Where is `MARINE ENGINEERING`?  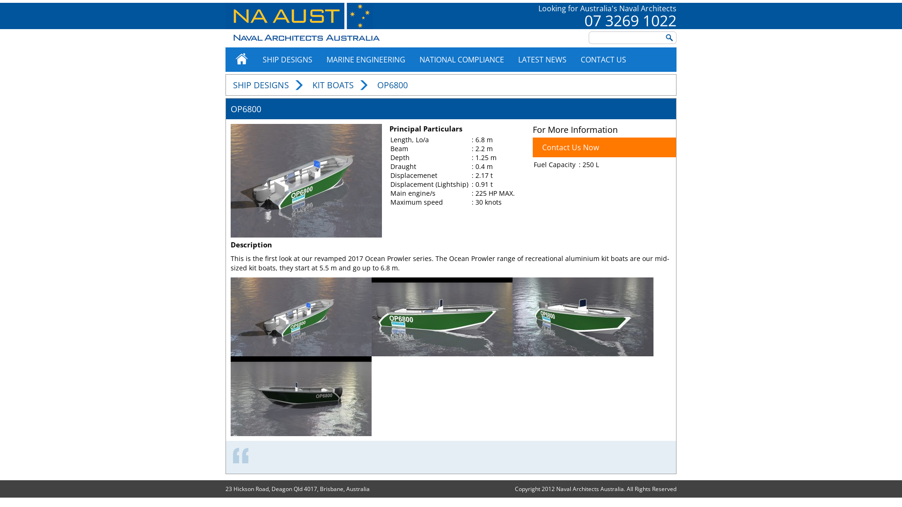
MARINE ENGINEERING is located at coordinates (366, 60).